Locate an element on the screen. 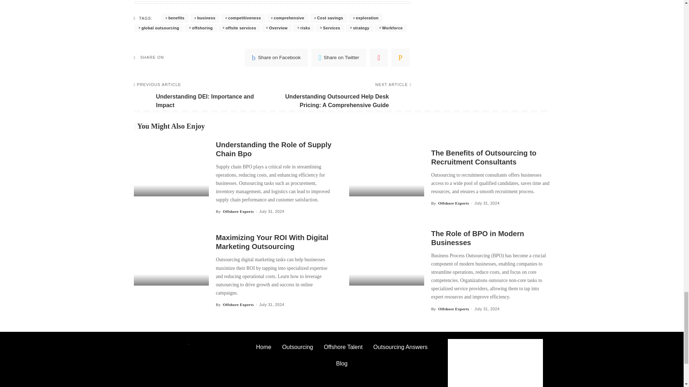 Image resolution: width=689 pixels, height=387 pixels. exploration is located at coordinates (366, 18).